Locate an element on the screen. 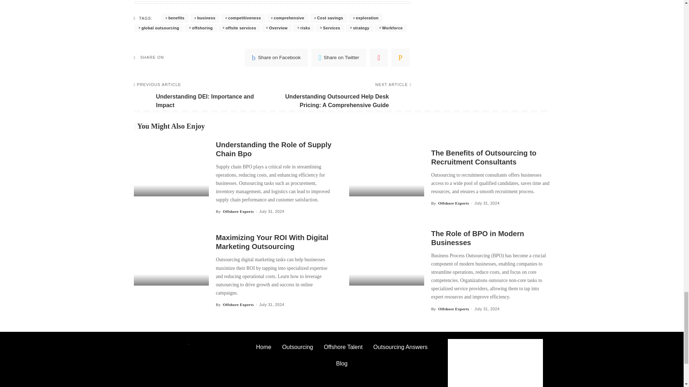 Image resolution: width=689 pixels, height=387 pixels. exploration is located at coordinates (366, 18).